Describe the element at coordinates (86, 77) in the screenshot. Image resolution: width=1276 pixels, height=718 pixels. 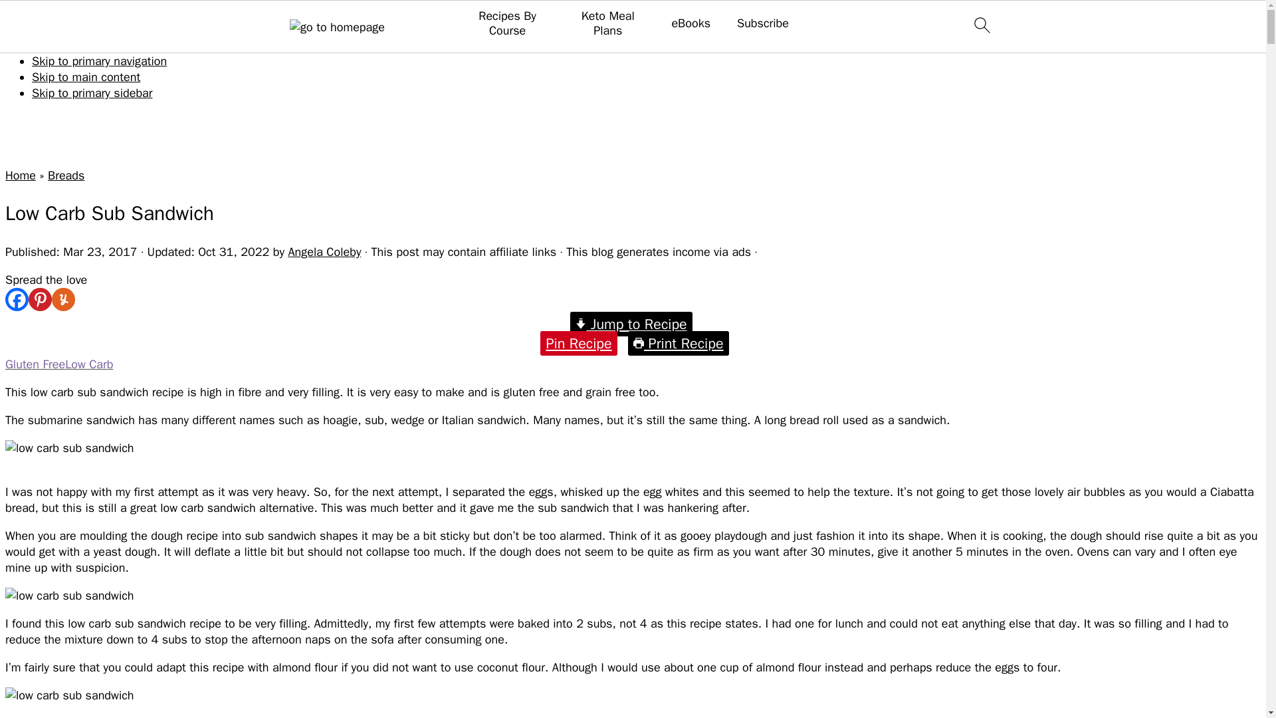
I see `Skip to main content` at that location.